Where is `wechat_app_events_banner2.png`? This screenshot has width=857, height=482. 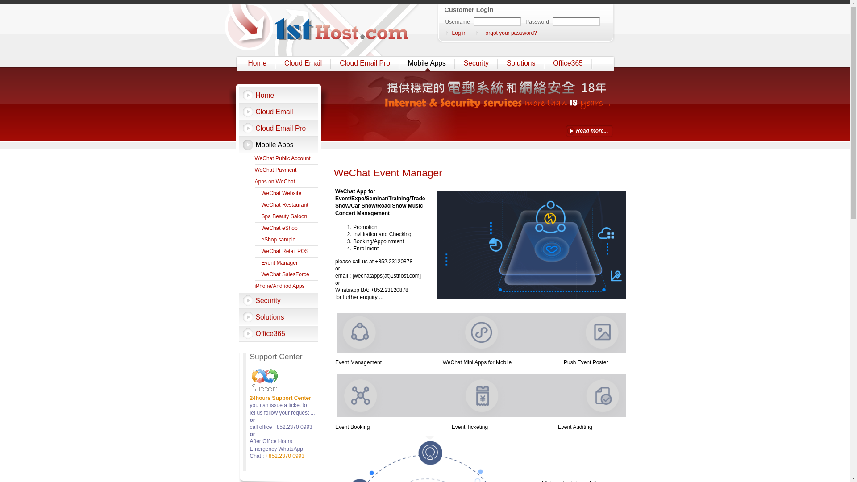 wechat_app_events_banner2.png is located at coordinates (483, 395).